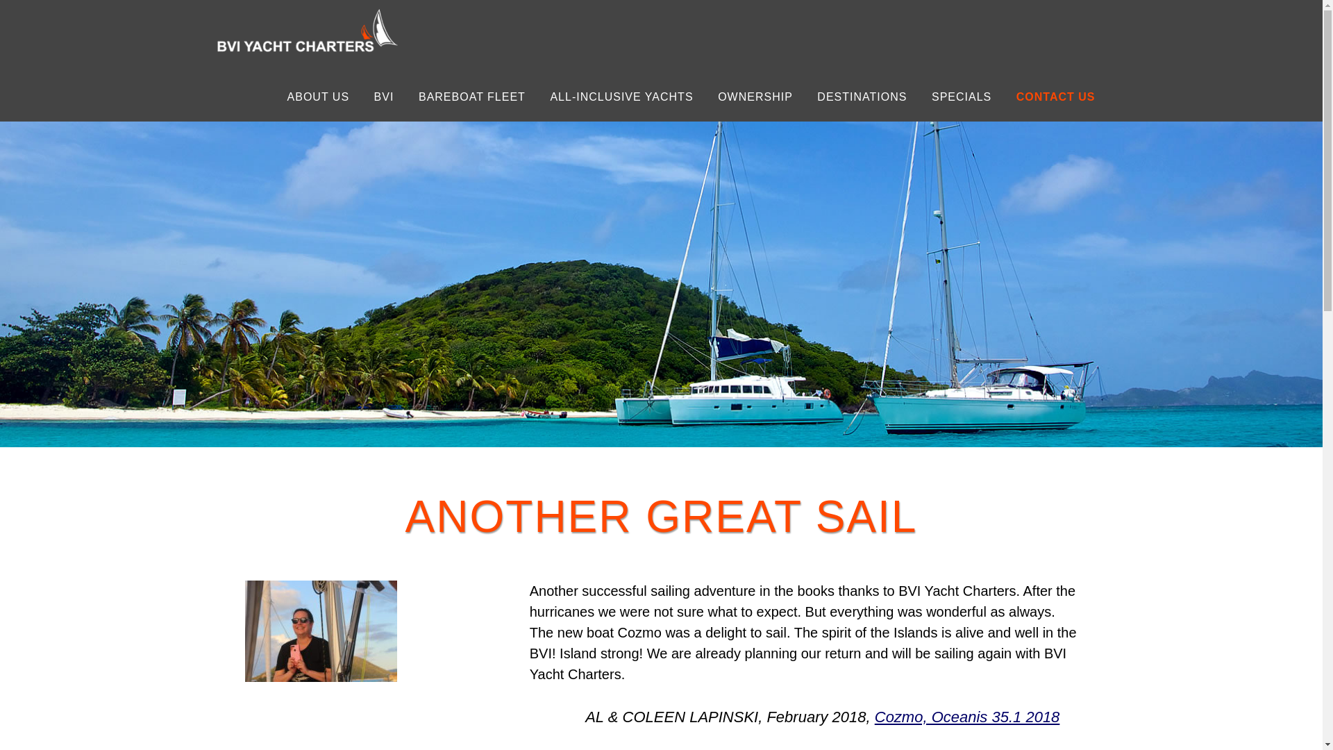 This screenshot has height=750, width=1333. Describe the element at coordinates (318, 98) in the screenshot. I see `What you need to know BVI Yacht Charters` at that location.